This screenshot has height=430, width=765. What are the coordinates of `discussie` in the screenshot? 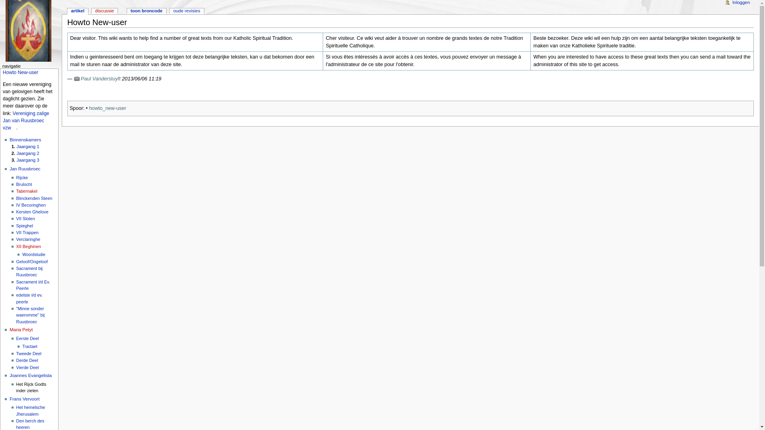 It's located at (104, 11).